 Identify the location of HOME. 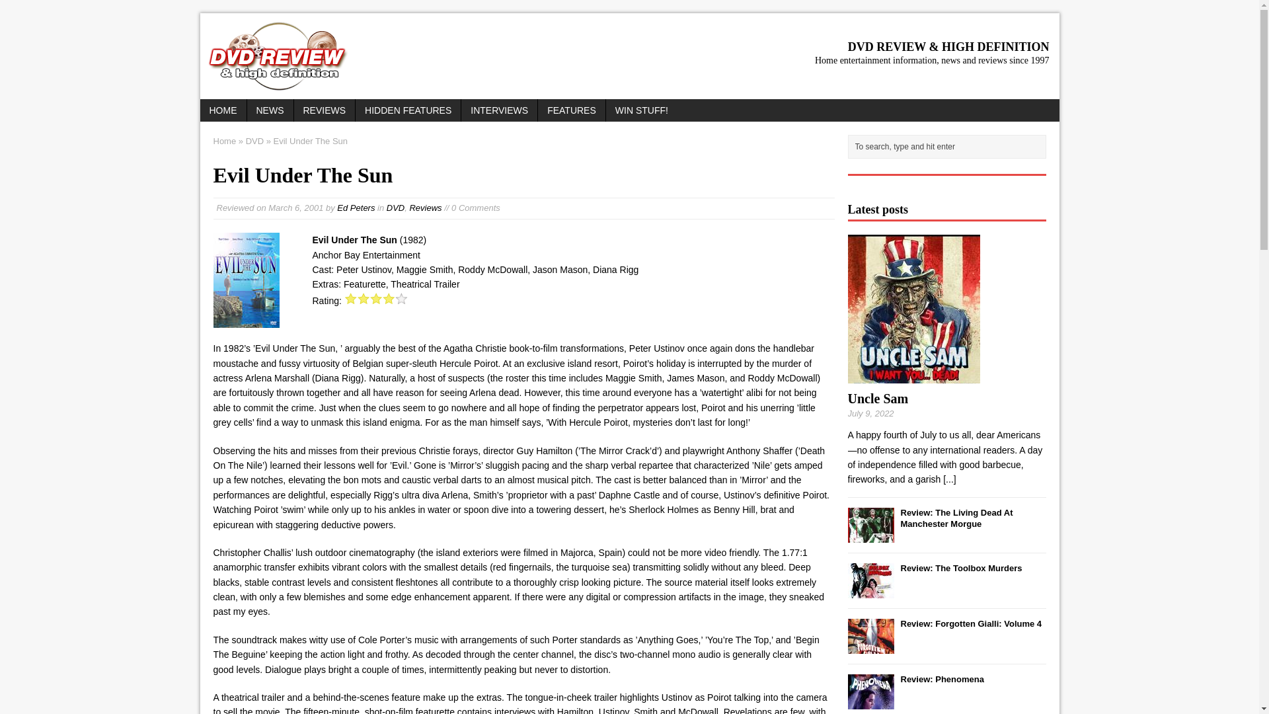
(222, 110).